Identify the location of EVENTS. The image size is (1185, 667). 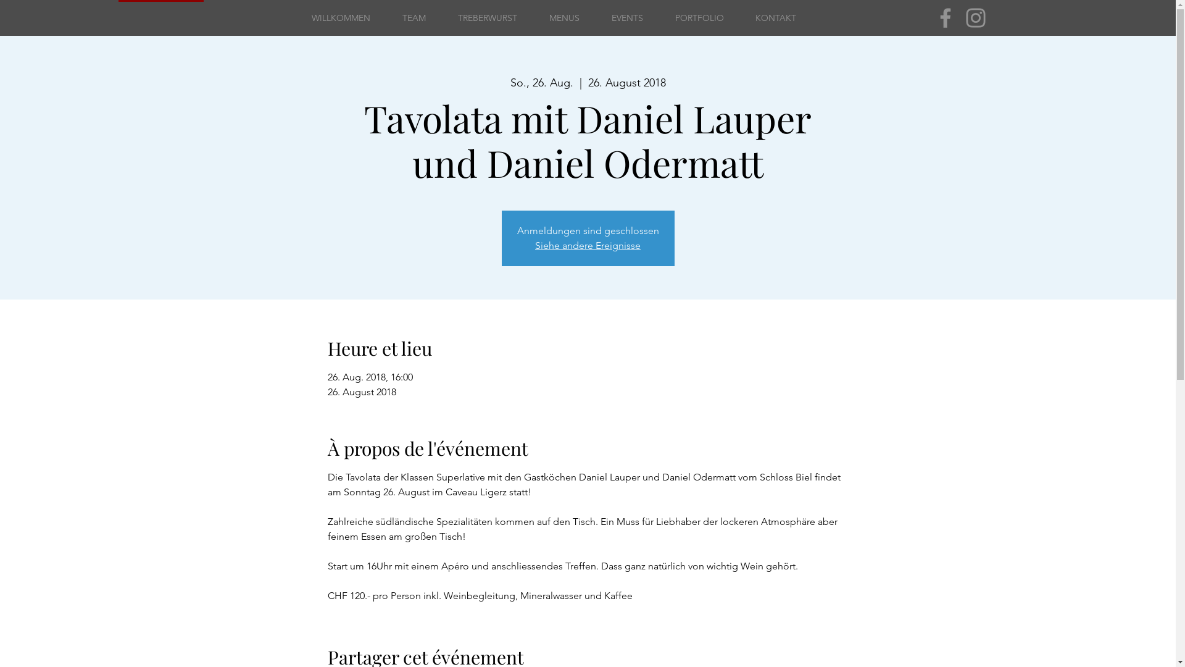
(627, 18).